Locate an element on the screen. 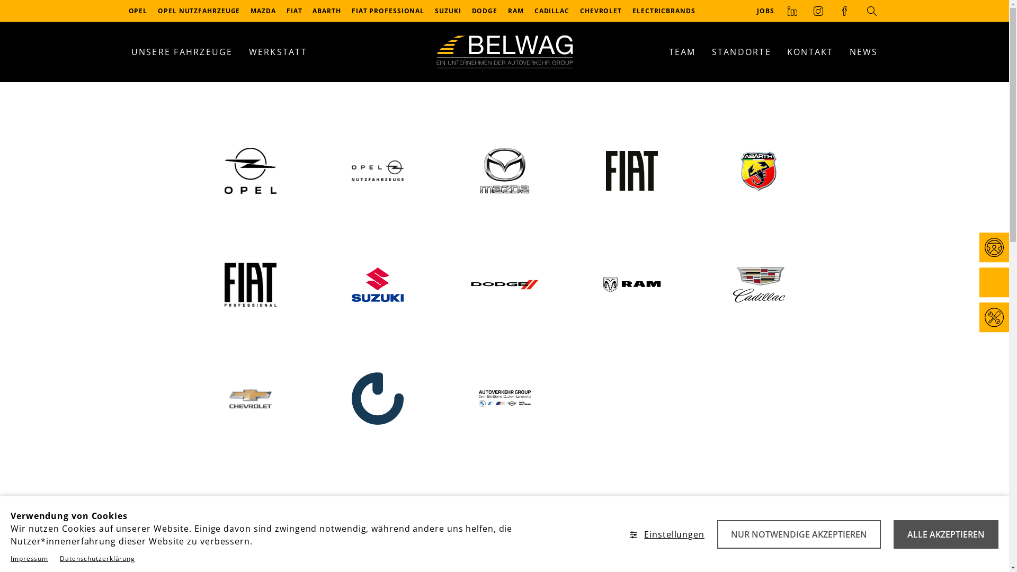 The image size is (1017, 572). ALLE AKZEPTIEREN is located at coordinates (946, 534).